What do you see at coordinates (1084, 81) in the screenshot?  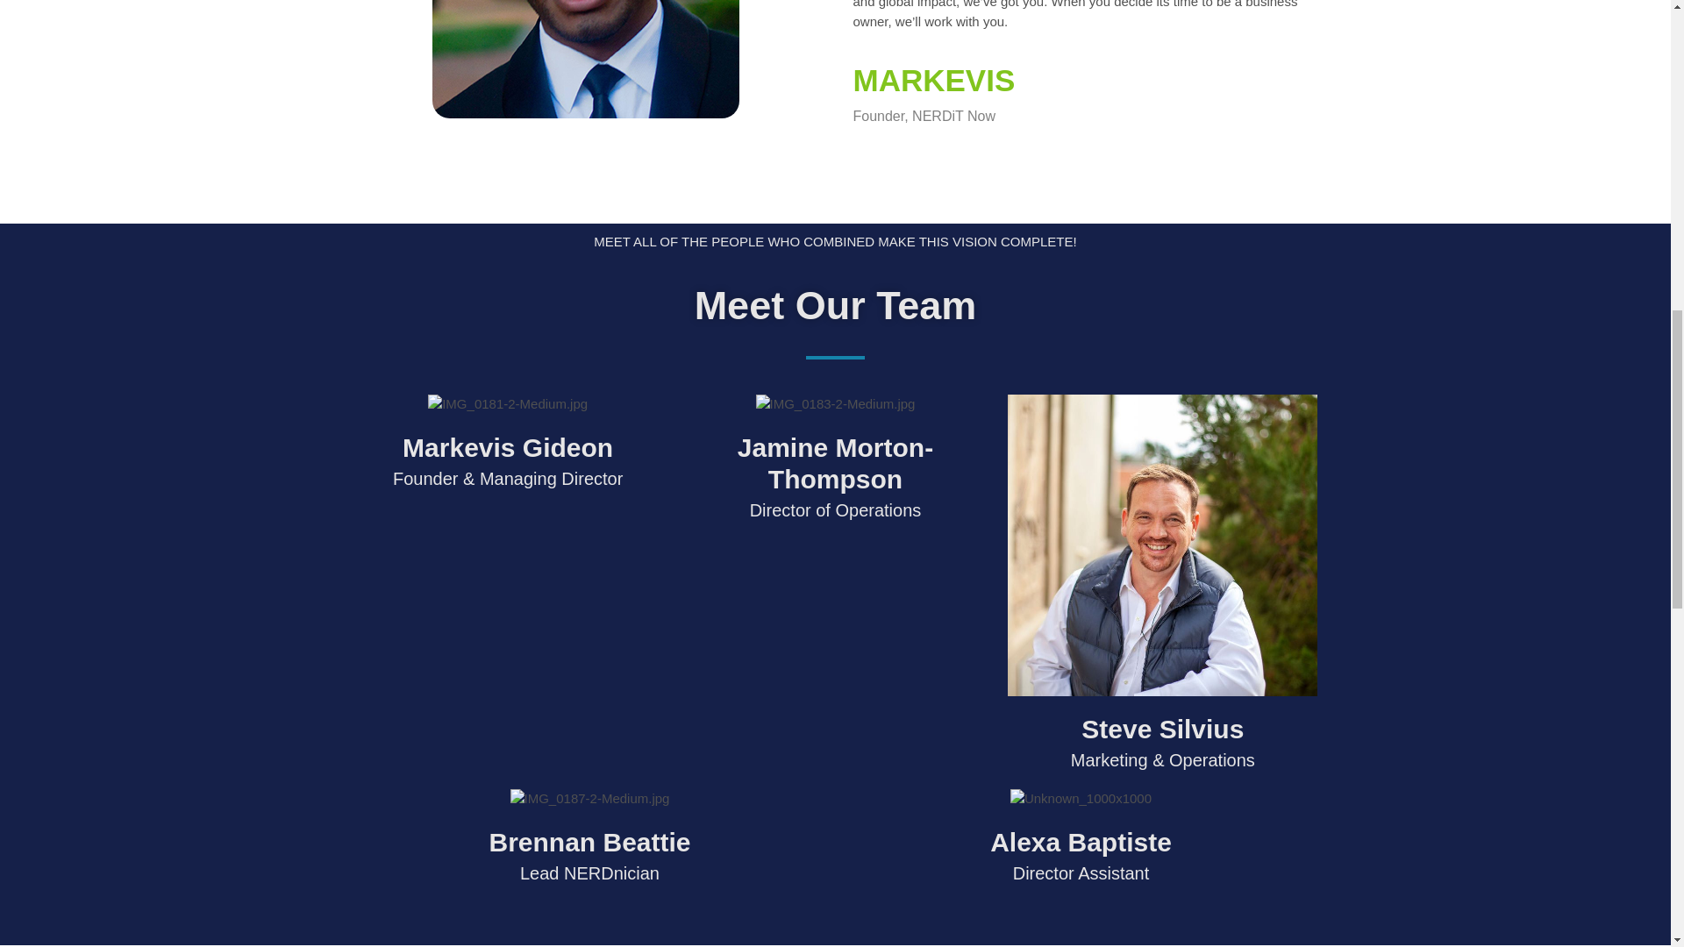 I see `MARKEVIS` at bounding box center [1084, 81].